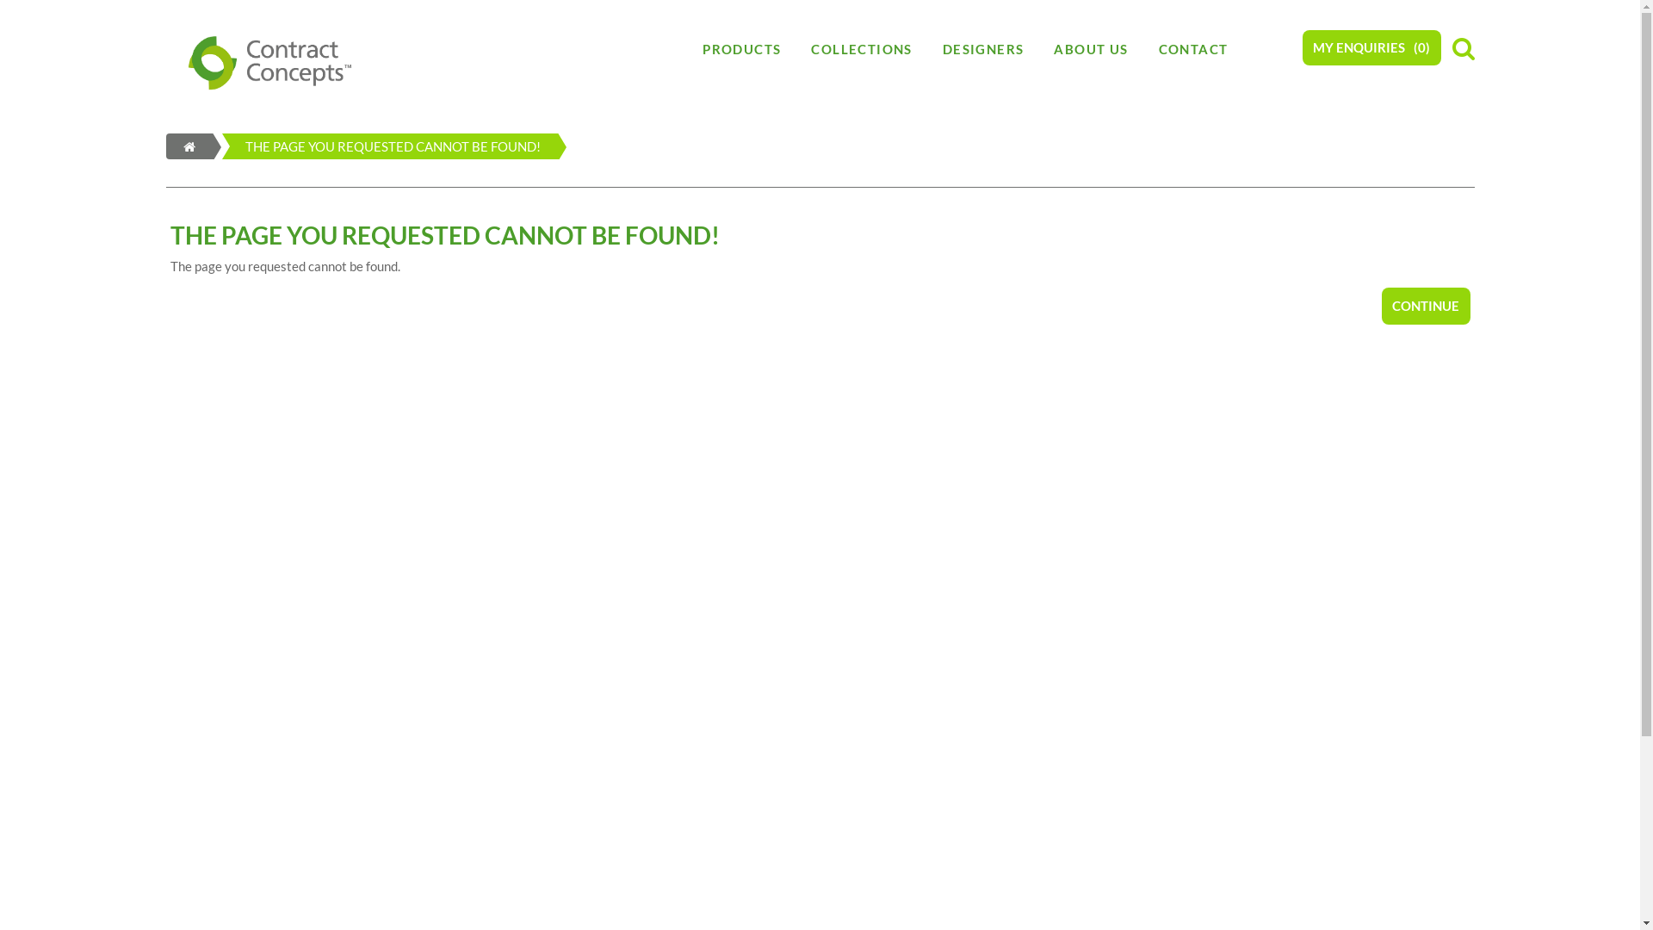  What do you see at coordinates (369, 146) in the screenshot?
I see `THE PAGE YOU REQUESTED CANNOT BE FOUND!` at bounding box center [369, 146].